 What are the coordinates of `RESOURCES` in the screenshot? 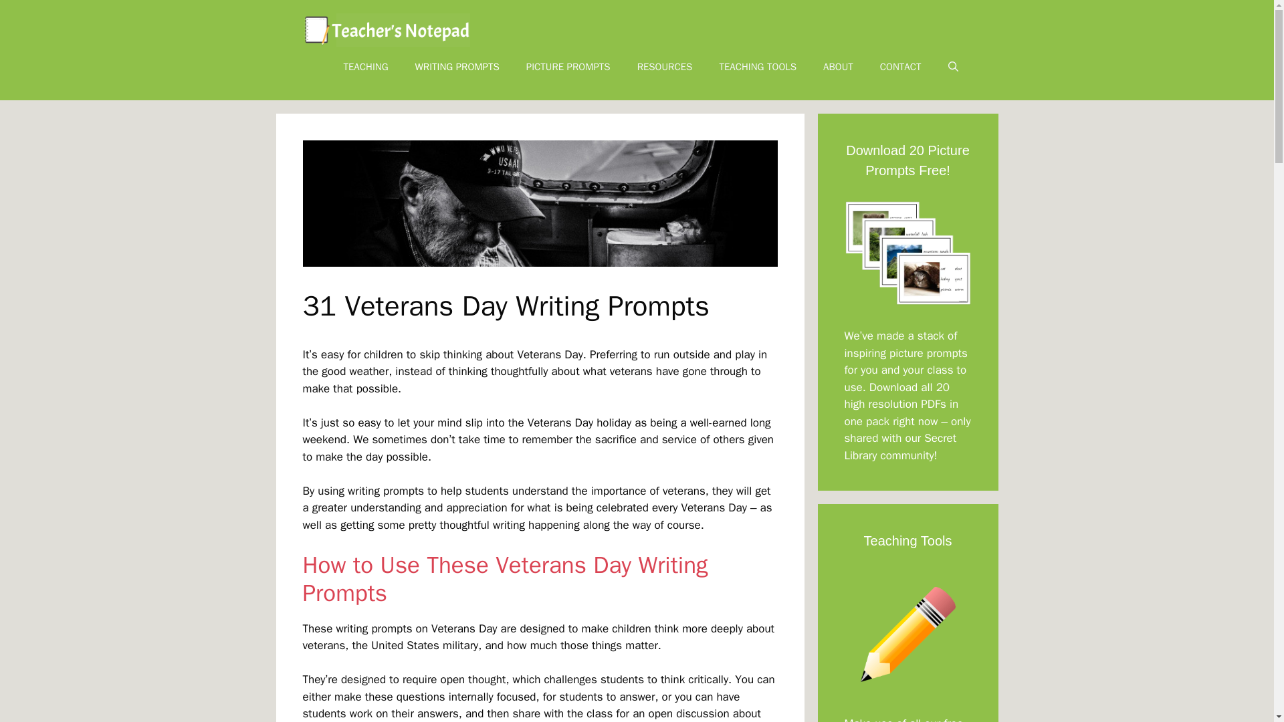 It's located at (665, 67).